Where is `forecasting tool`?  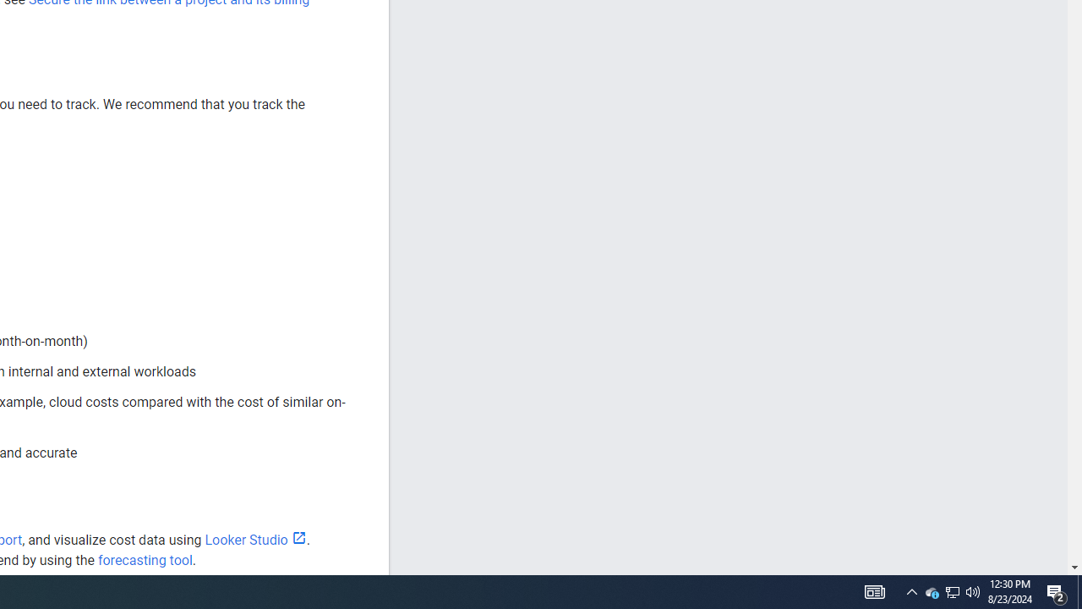
forecasting tool is located at coordinates (145, 560).